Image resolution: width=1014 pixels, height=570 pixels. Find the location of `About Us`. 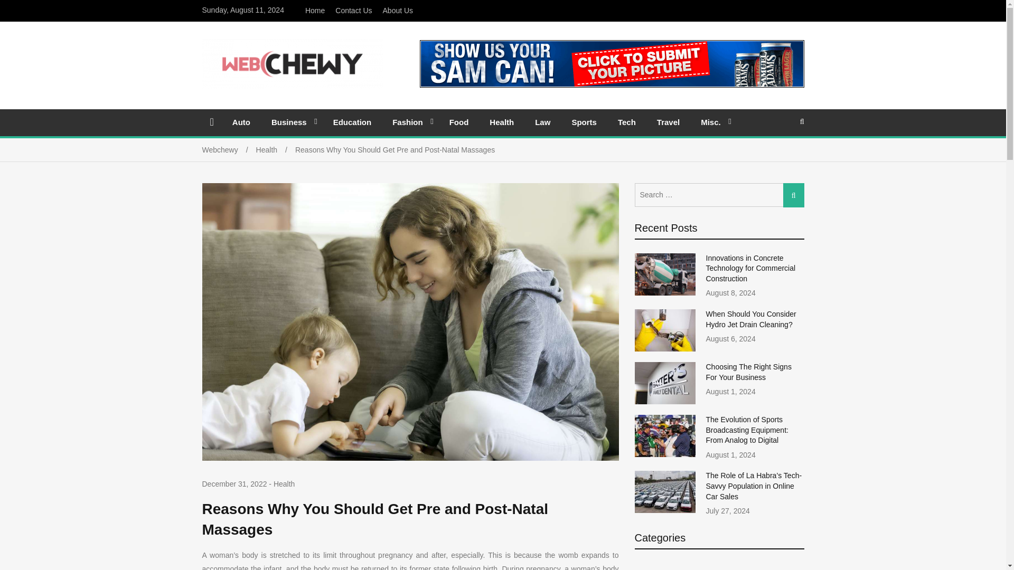

About Us is located at coordinates (398, 11).